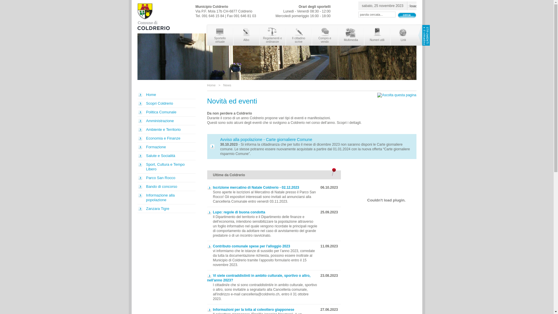  Describe the element at coordinates (412, 6) in the screenshot. I see `orologio` at that location.